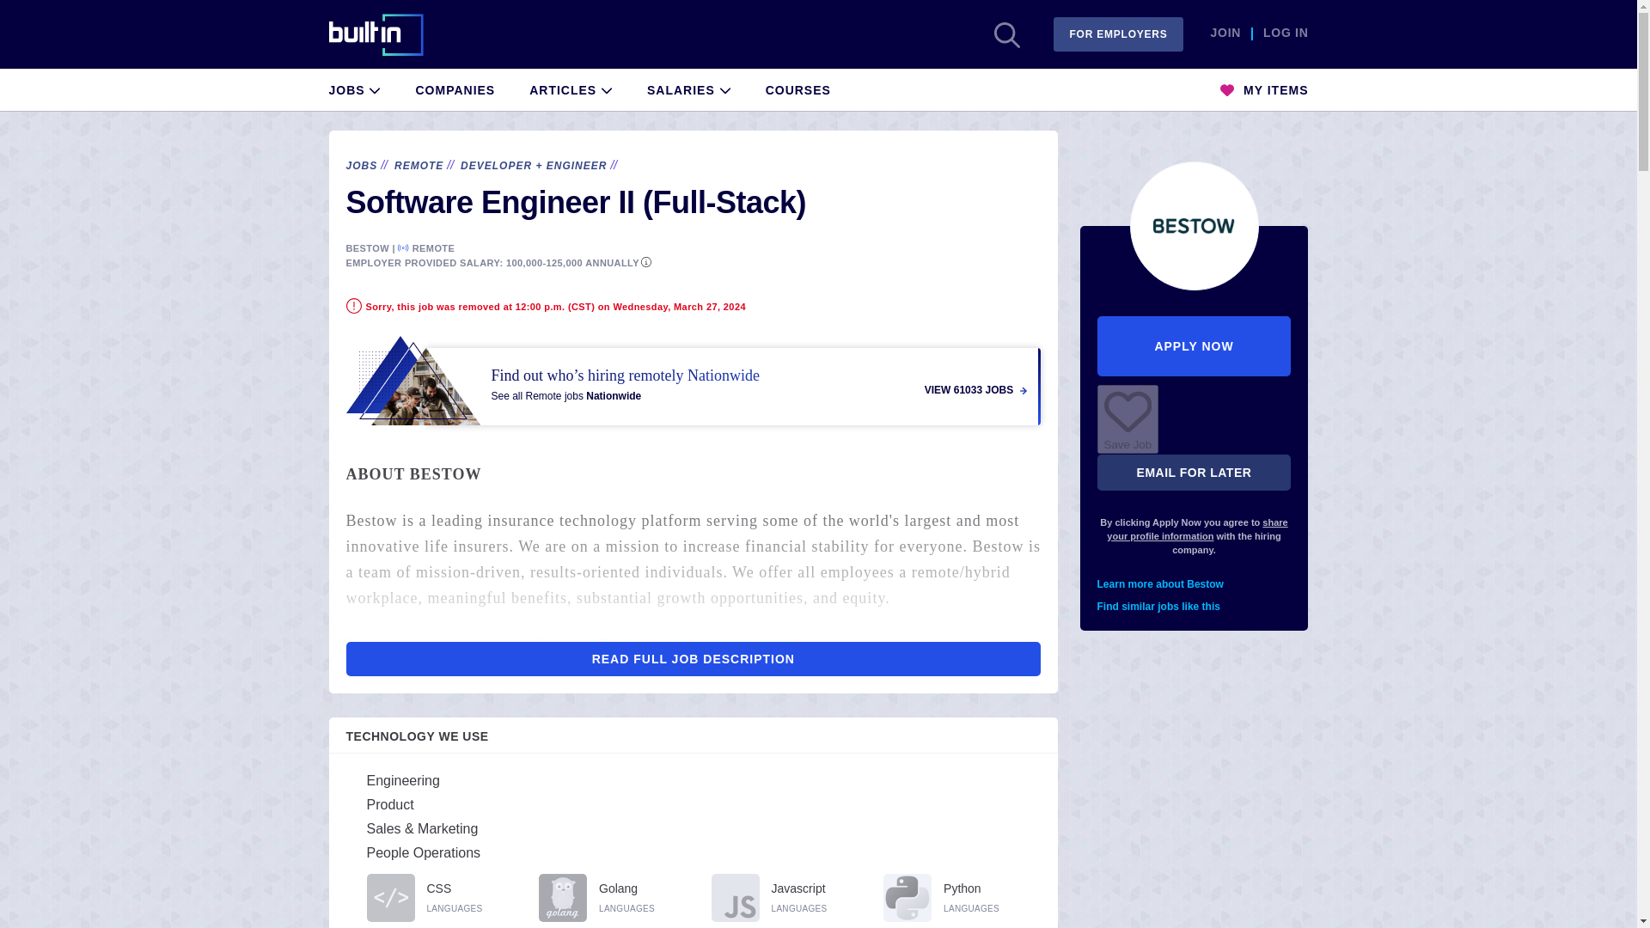 This screenshot has height=928, width=1650. Describe the element at coordinates (361, 166) in the screenshot. I see `JOBS` at that location.